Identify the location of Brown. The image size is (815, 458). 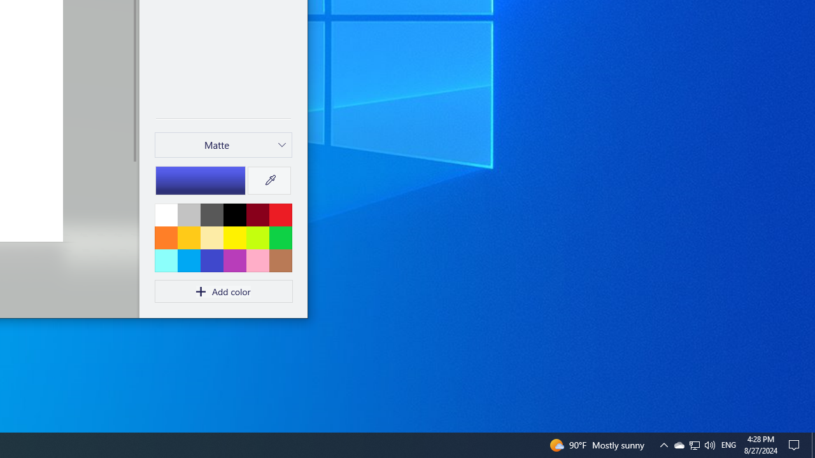
(280, 260).